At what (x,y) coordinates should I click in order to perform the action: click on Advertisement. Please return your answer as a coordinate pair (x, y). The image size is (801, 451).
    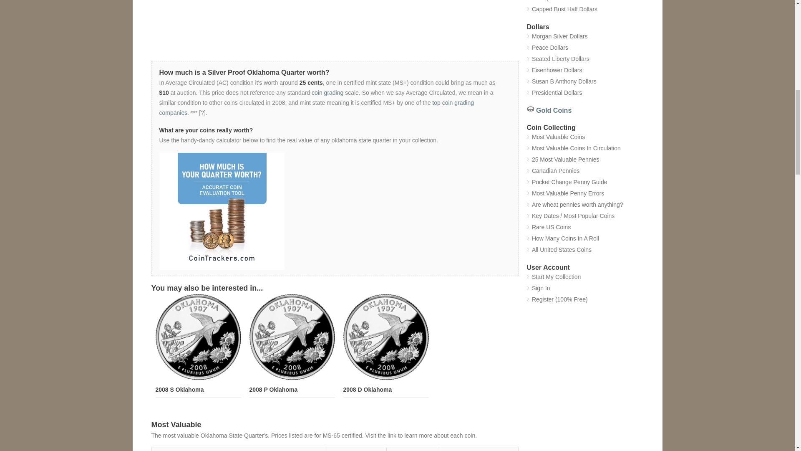
    Looking at the image, I should click on (335, 30).